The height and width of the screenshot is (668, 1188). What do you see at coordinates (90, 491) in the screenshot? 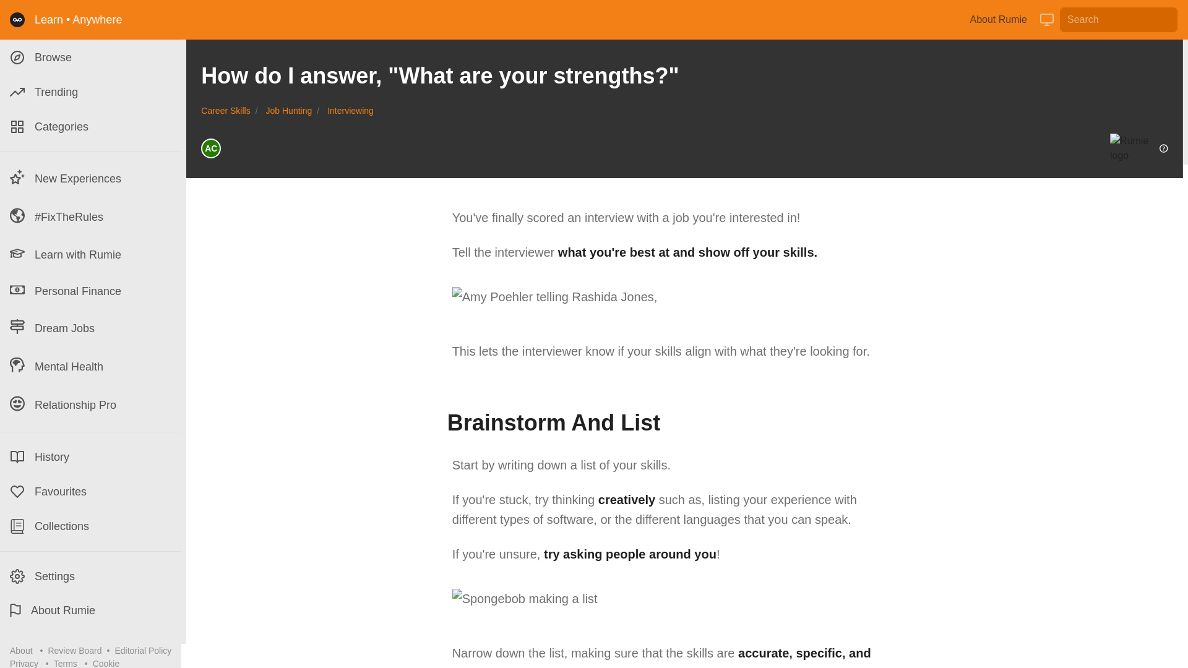
I see `Favourites` at bounding box center [90, 491].